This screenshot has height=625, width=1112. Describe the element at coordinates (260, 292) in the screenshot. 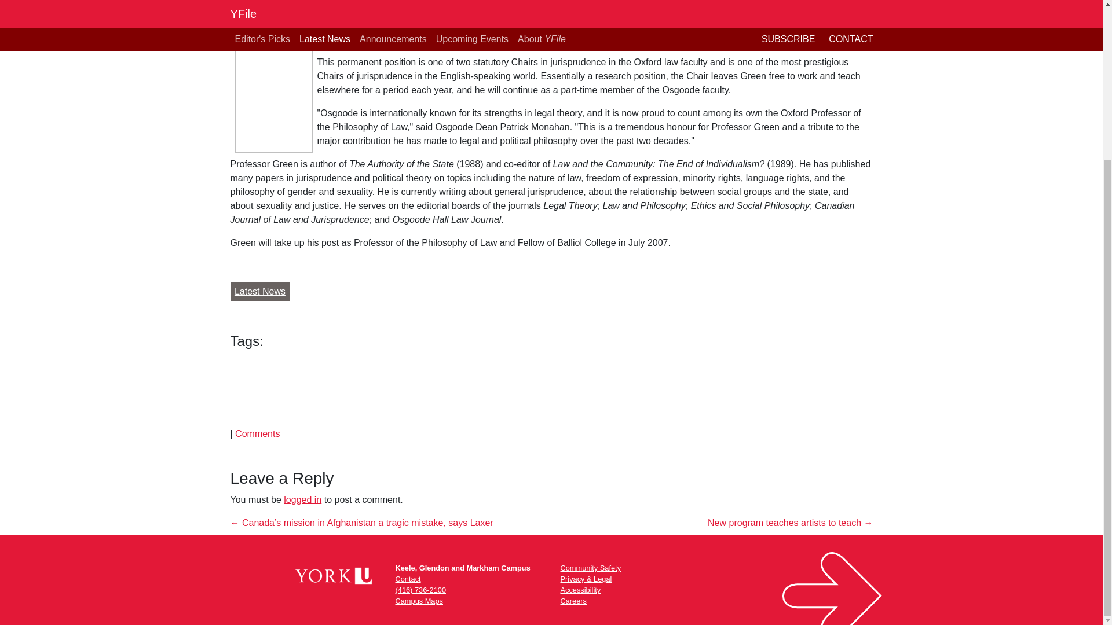

I see `Latest News` at that location.